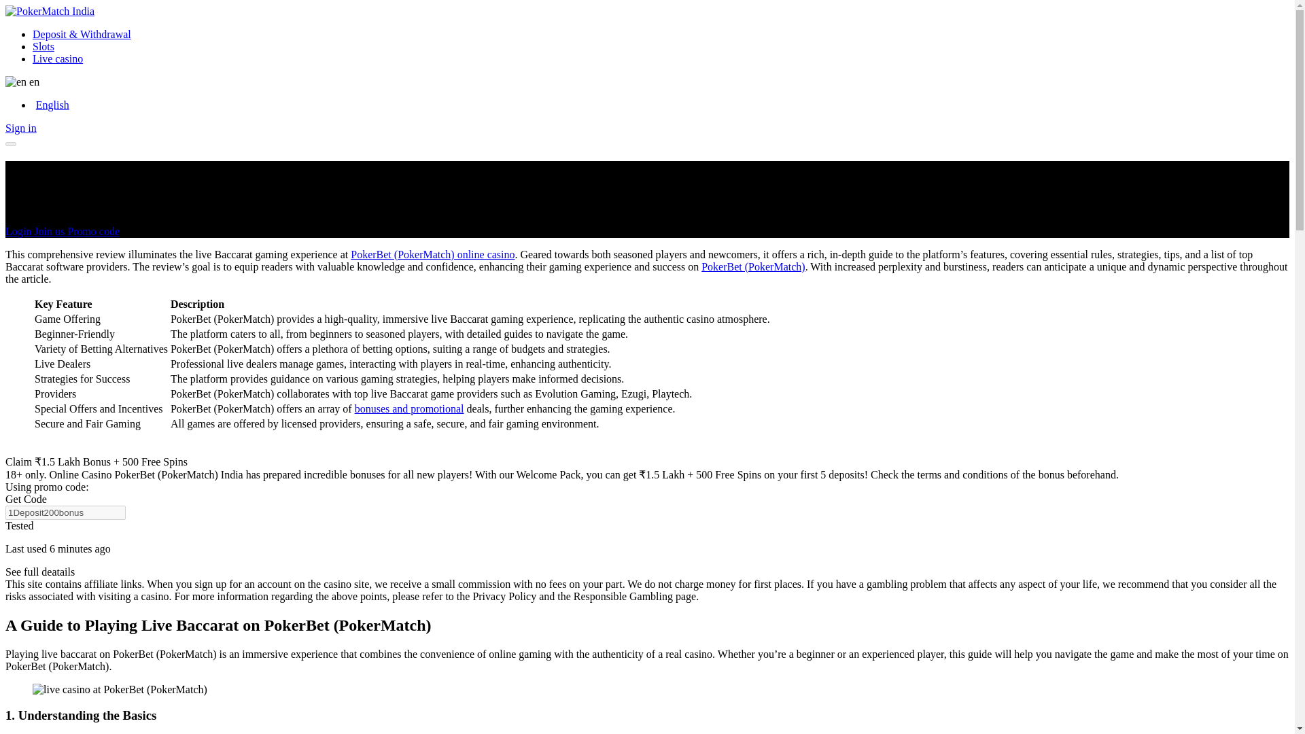 The image size is (1305, 734). What do you see at coordinates (50, 105) in the screenshot?
I see `English` at bounding box center [50, 105].